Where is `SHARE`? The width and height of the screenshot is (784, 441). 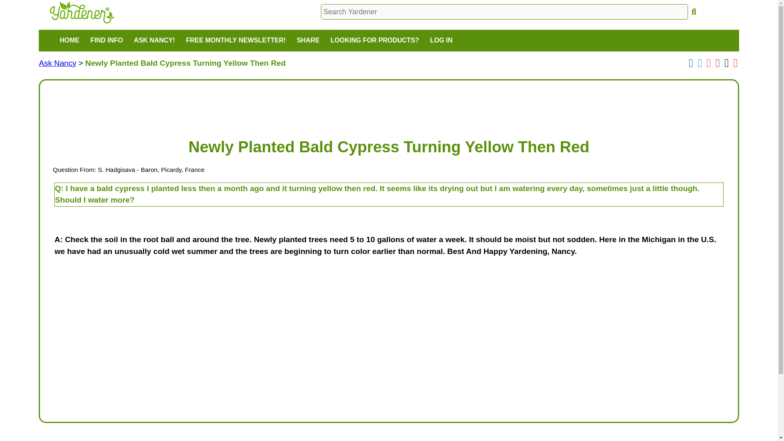 SHARE is located at coordinates (307, 41).